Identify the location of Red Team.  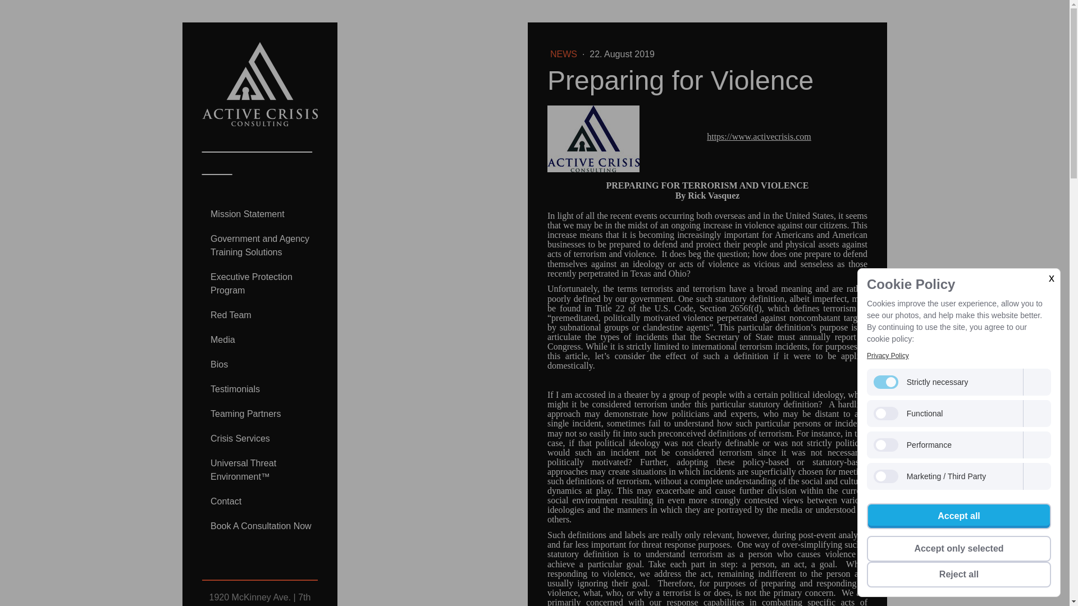
(259, 315).